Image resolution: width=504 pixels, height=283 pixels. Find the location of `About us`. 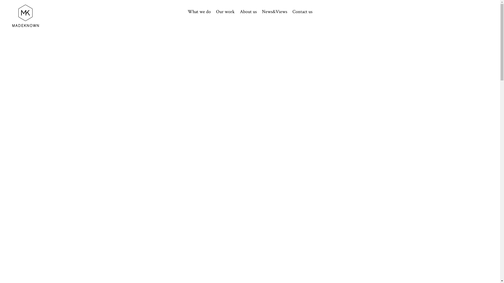

About us is located at coordinates (248, 12).